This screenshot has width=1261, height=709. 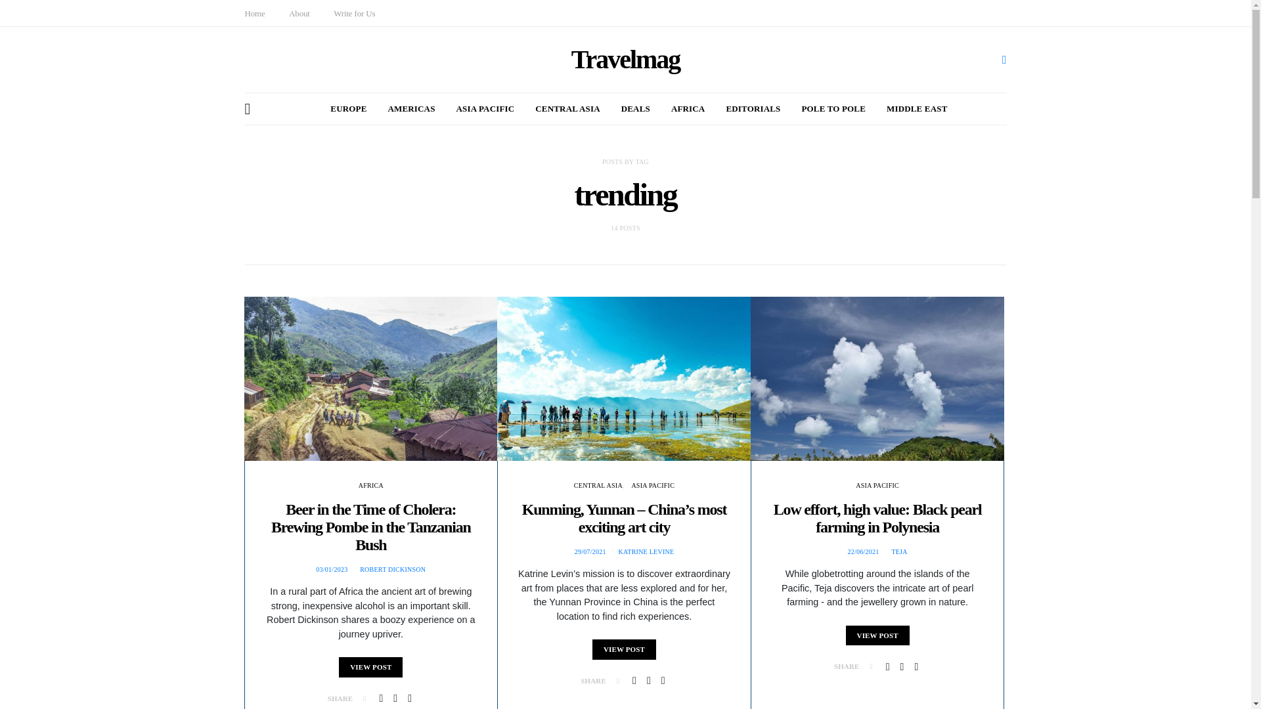 What do you see at coordinates (255, 13) in the screenshot?
I see `Home` at bounding box center [255, 13].